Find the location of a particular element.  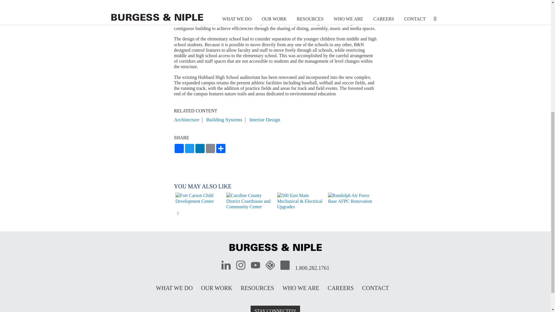

LinkedIn is located at coordinates (200, 148).